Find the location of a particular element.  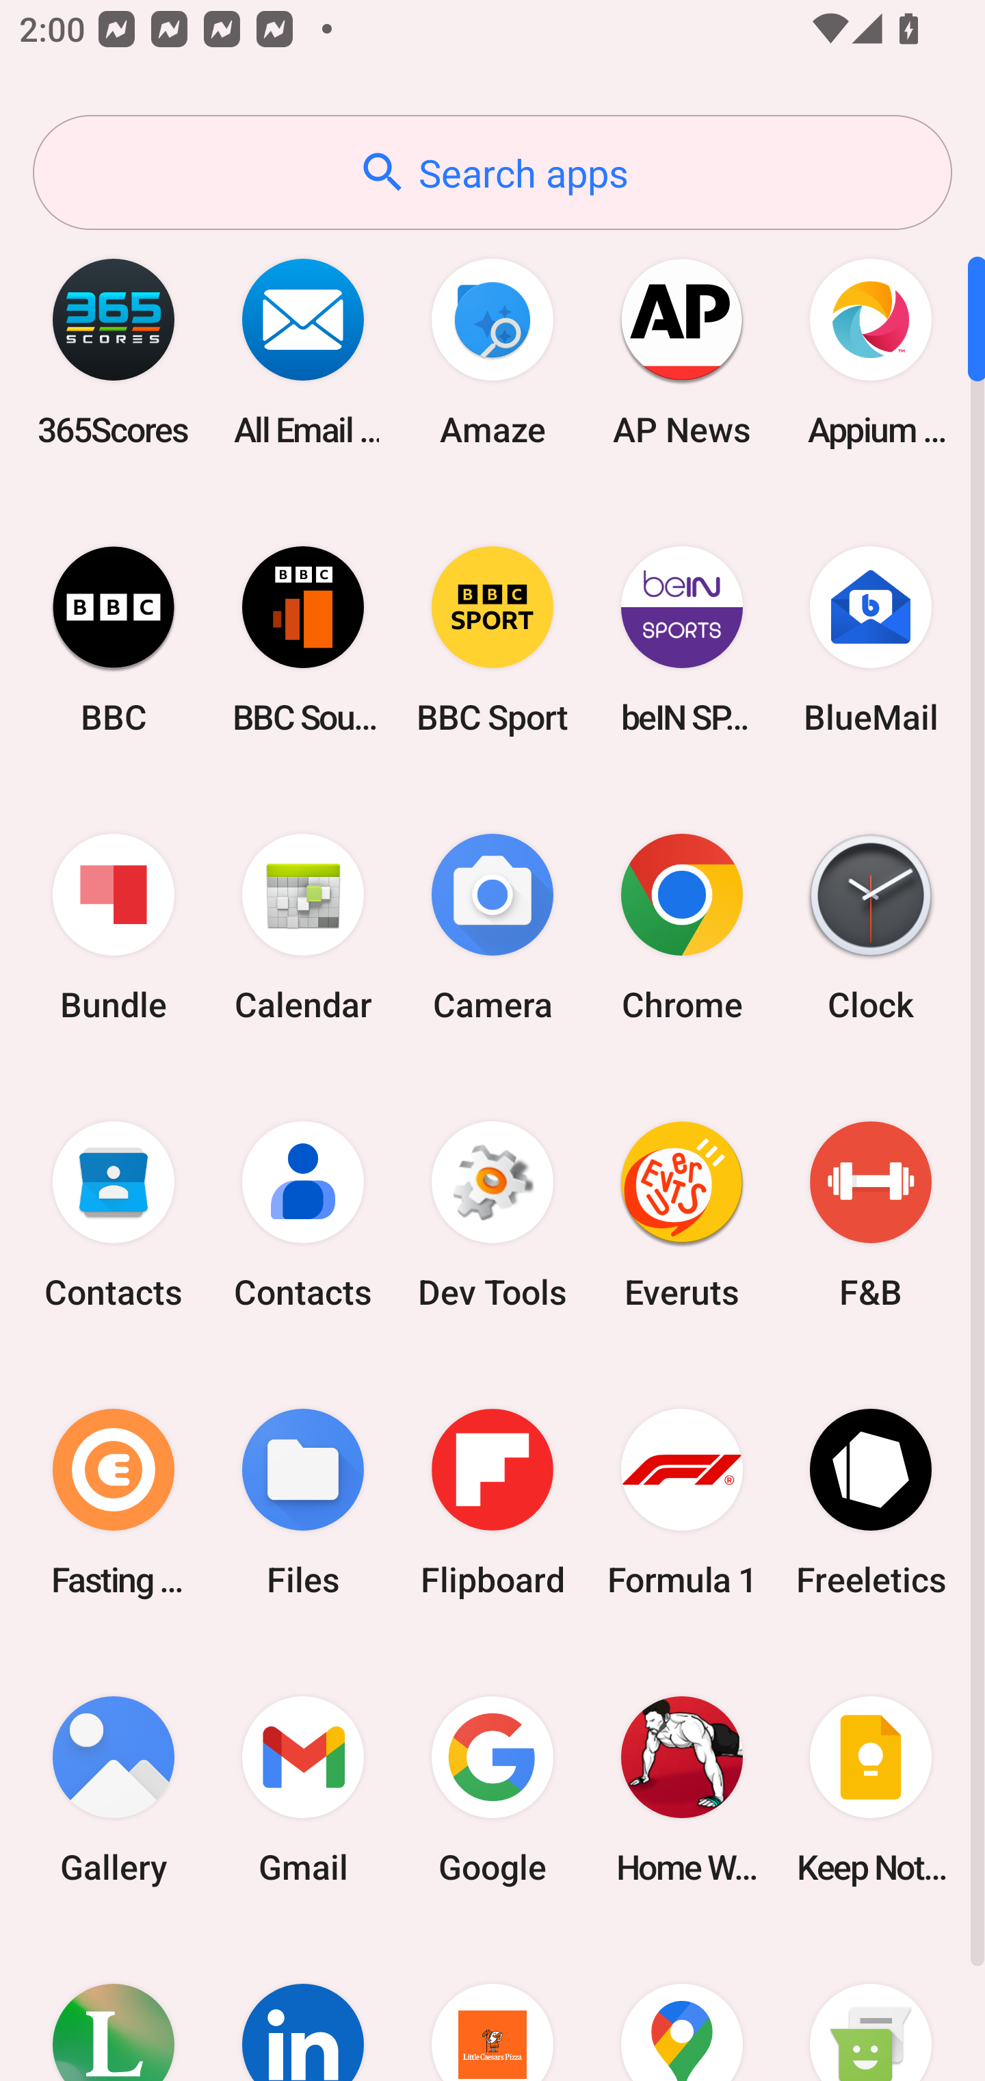

Files is located at coordinates (303, 1502).